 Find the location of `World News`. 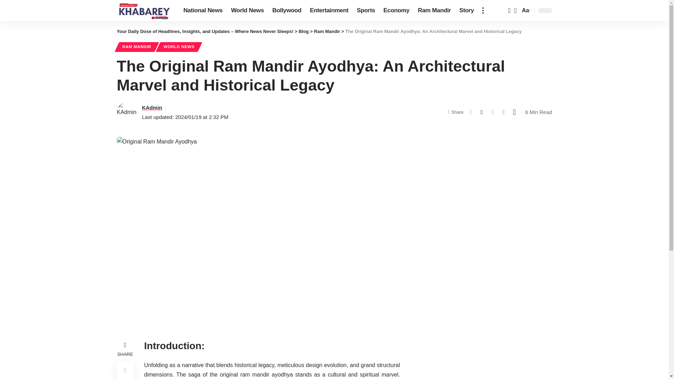

World News is located at coordinates (247, 11).